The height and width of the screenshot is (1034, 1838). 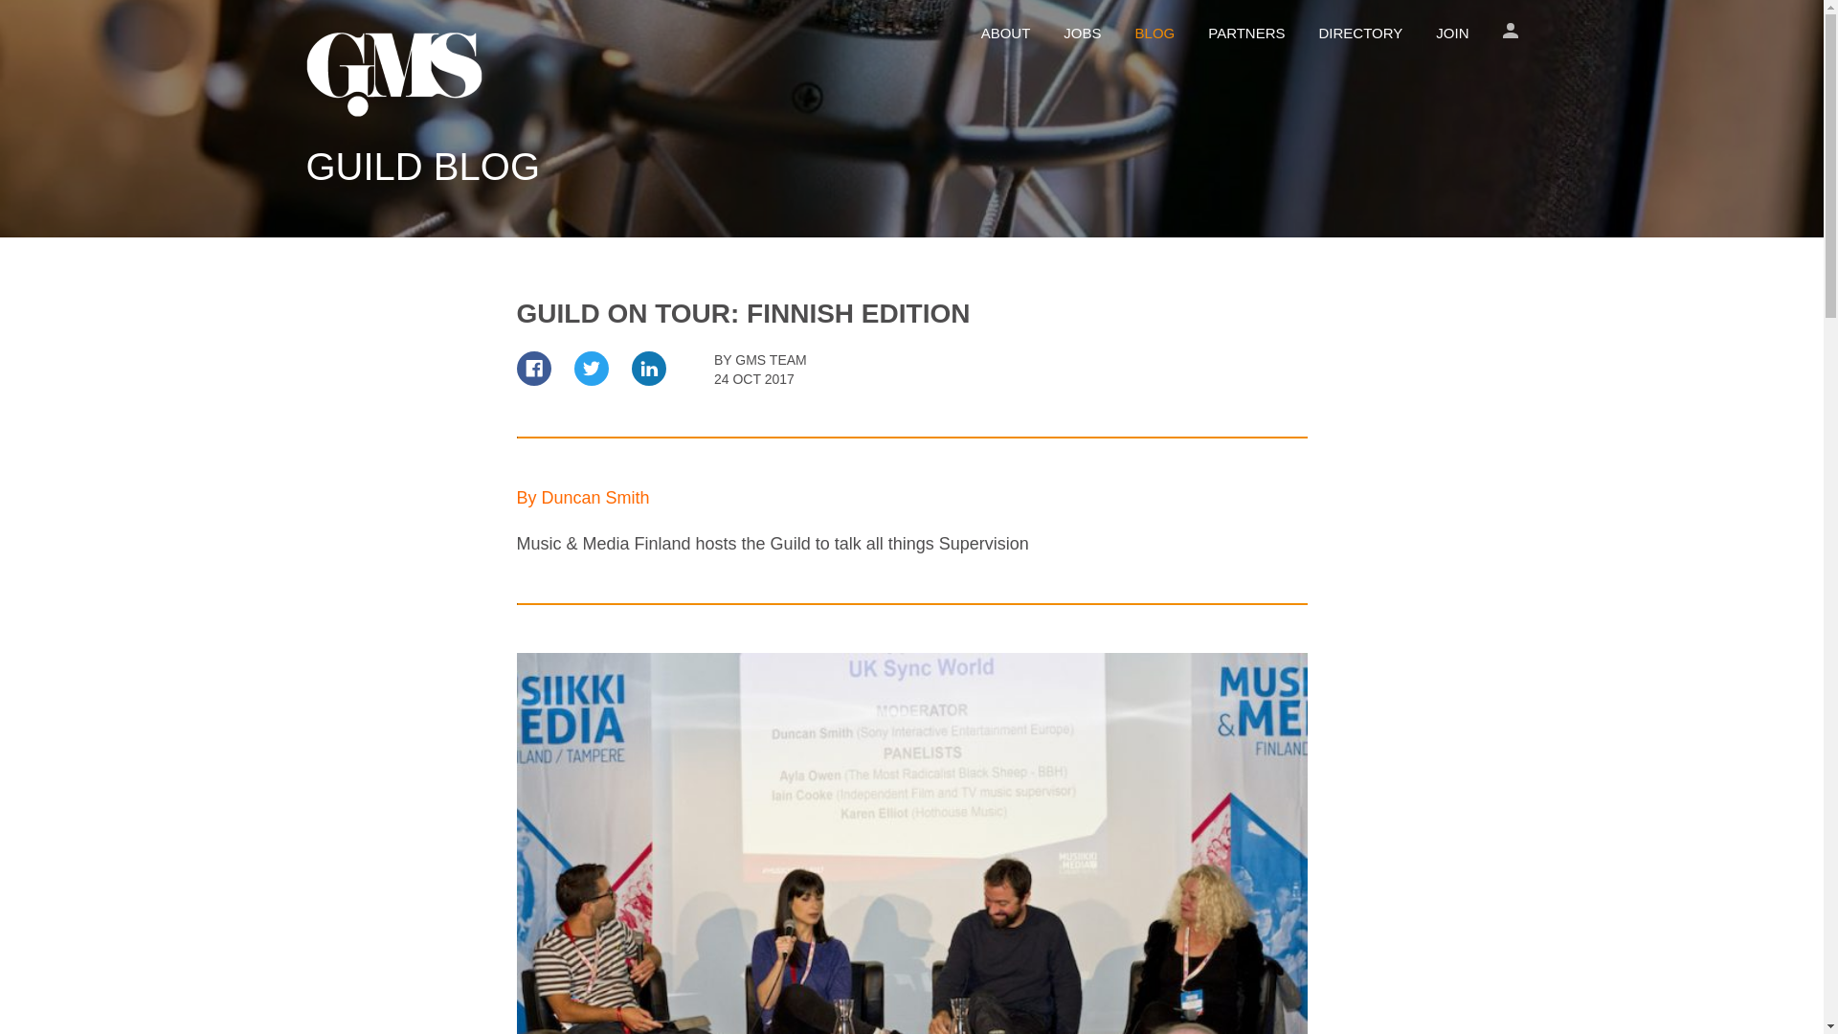 I want to click on LOGIN, so click(x=1511, y=30).